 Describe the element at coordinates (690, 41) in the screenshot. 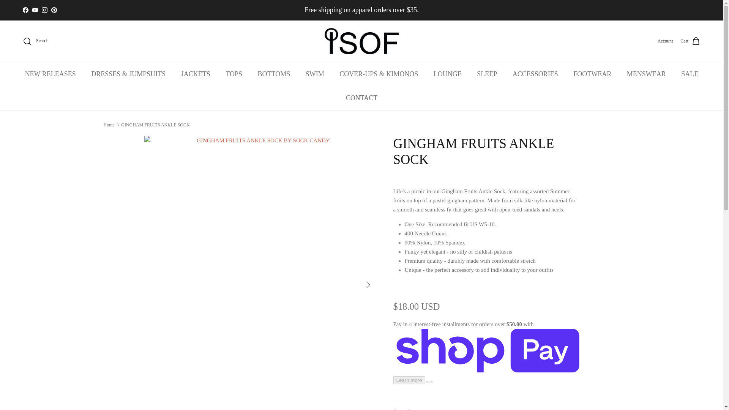

I see `Cart` at that location.